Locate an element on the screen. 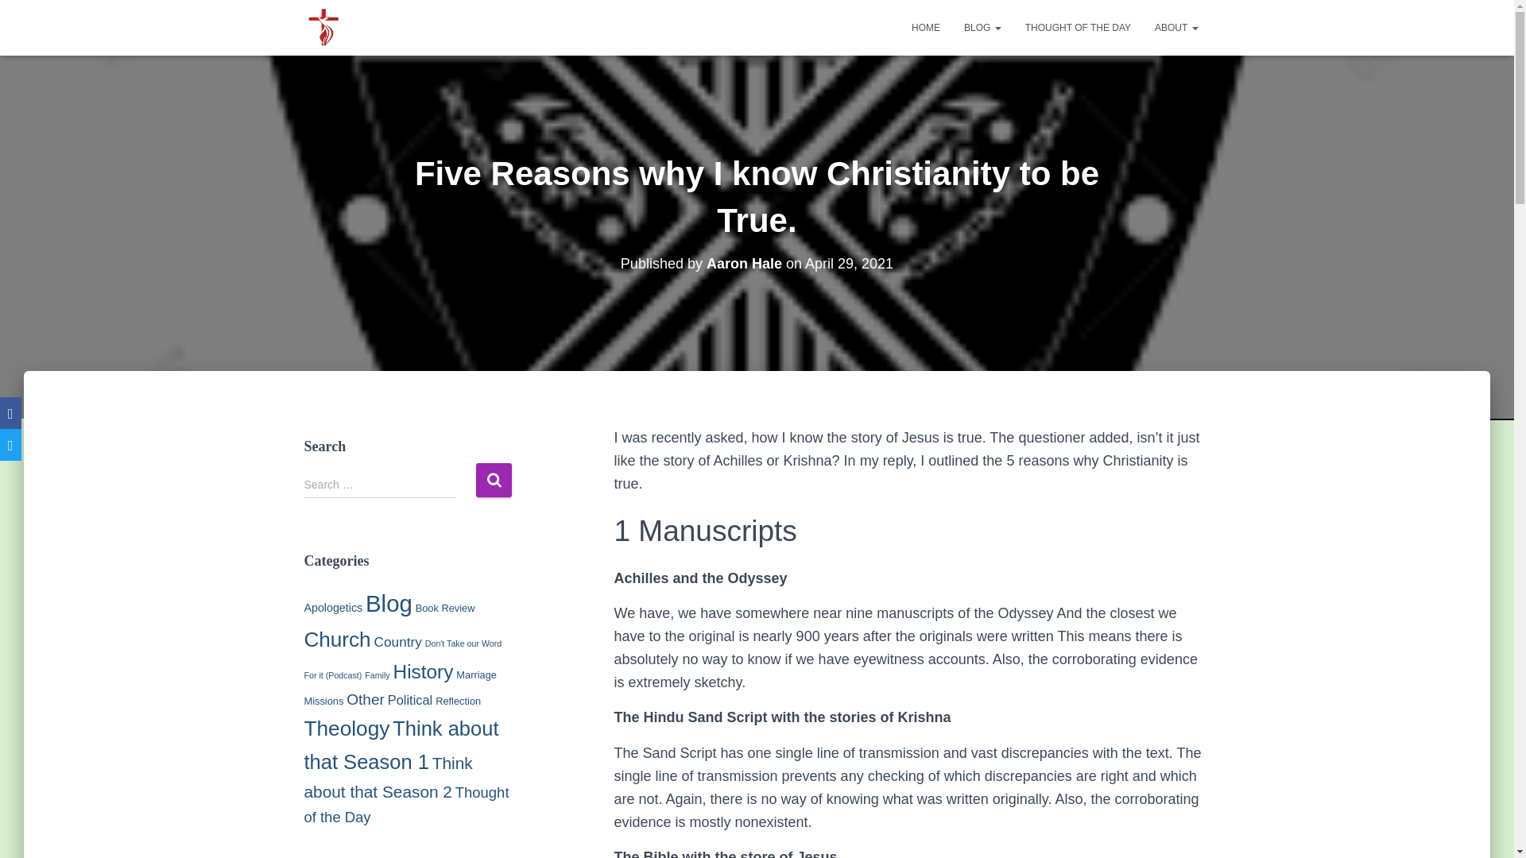  Blog is located at coordinates (389, 604).